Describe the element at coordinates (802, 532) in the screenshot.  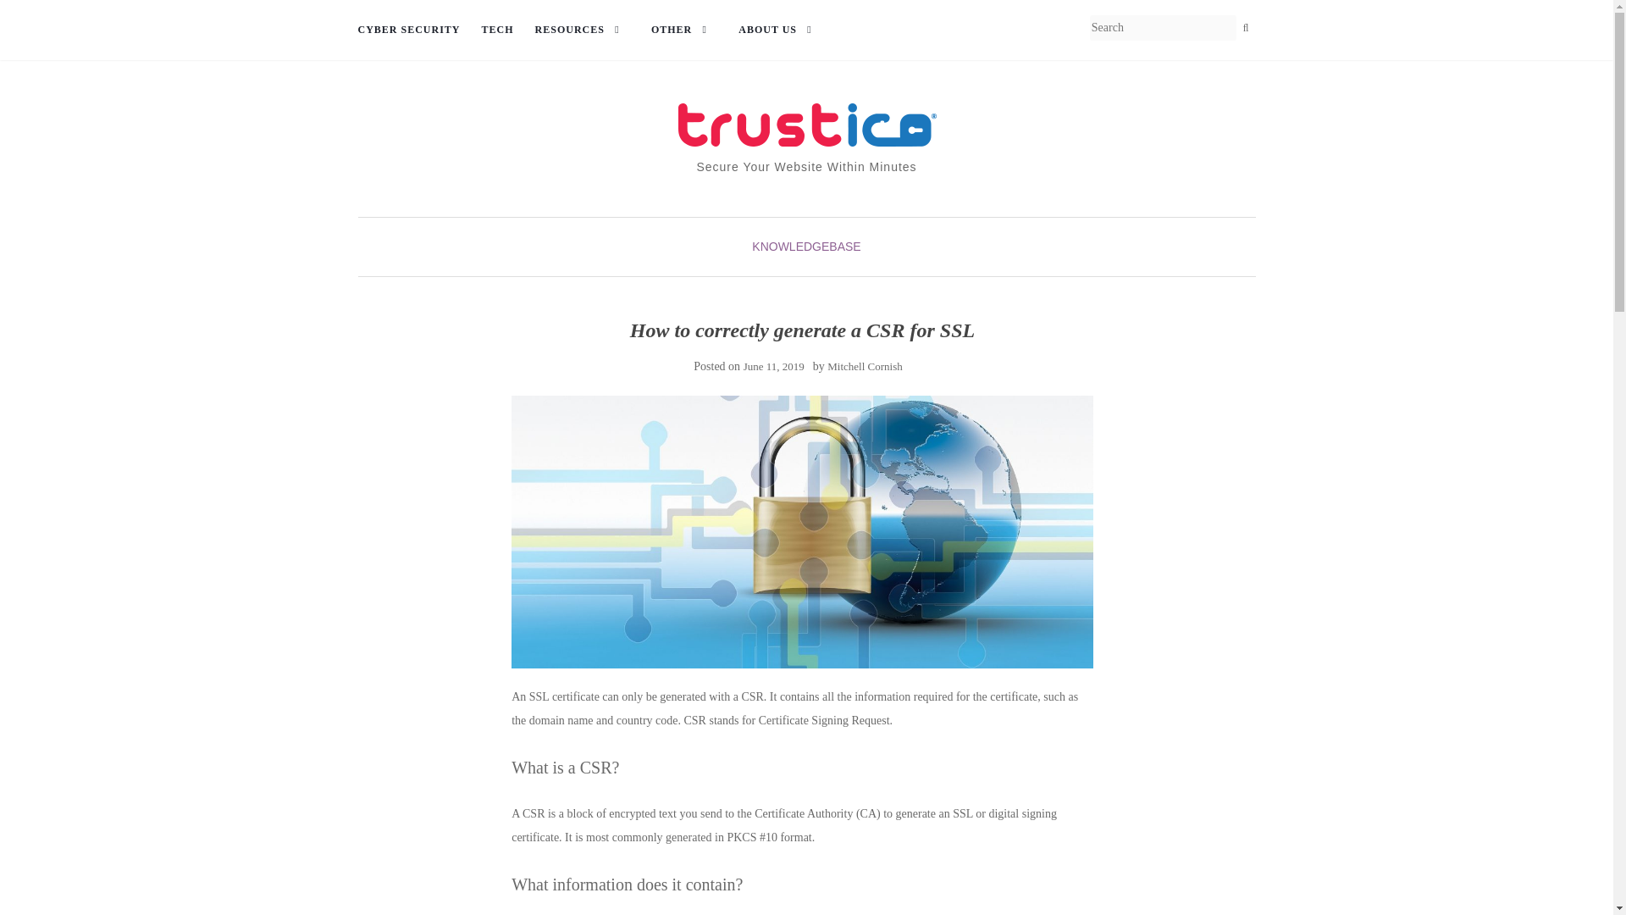
I see `How to correctly generate a CSR for SSL` at that location.